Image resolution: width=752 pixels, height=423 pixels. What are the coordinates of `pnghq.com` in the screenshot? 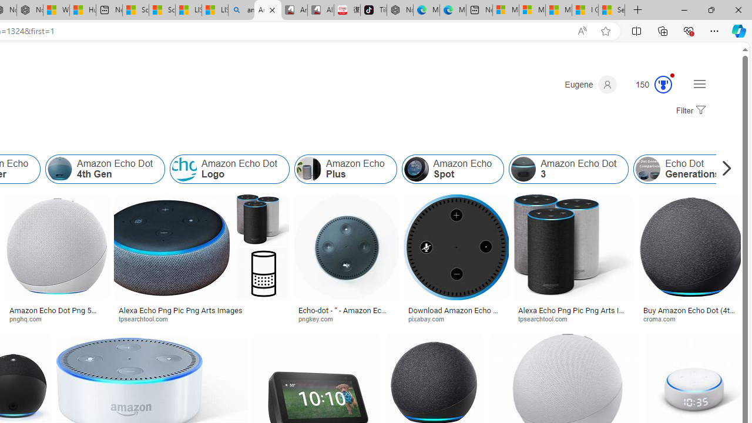 It's located at (56, 318).